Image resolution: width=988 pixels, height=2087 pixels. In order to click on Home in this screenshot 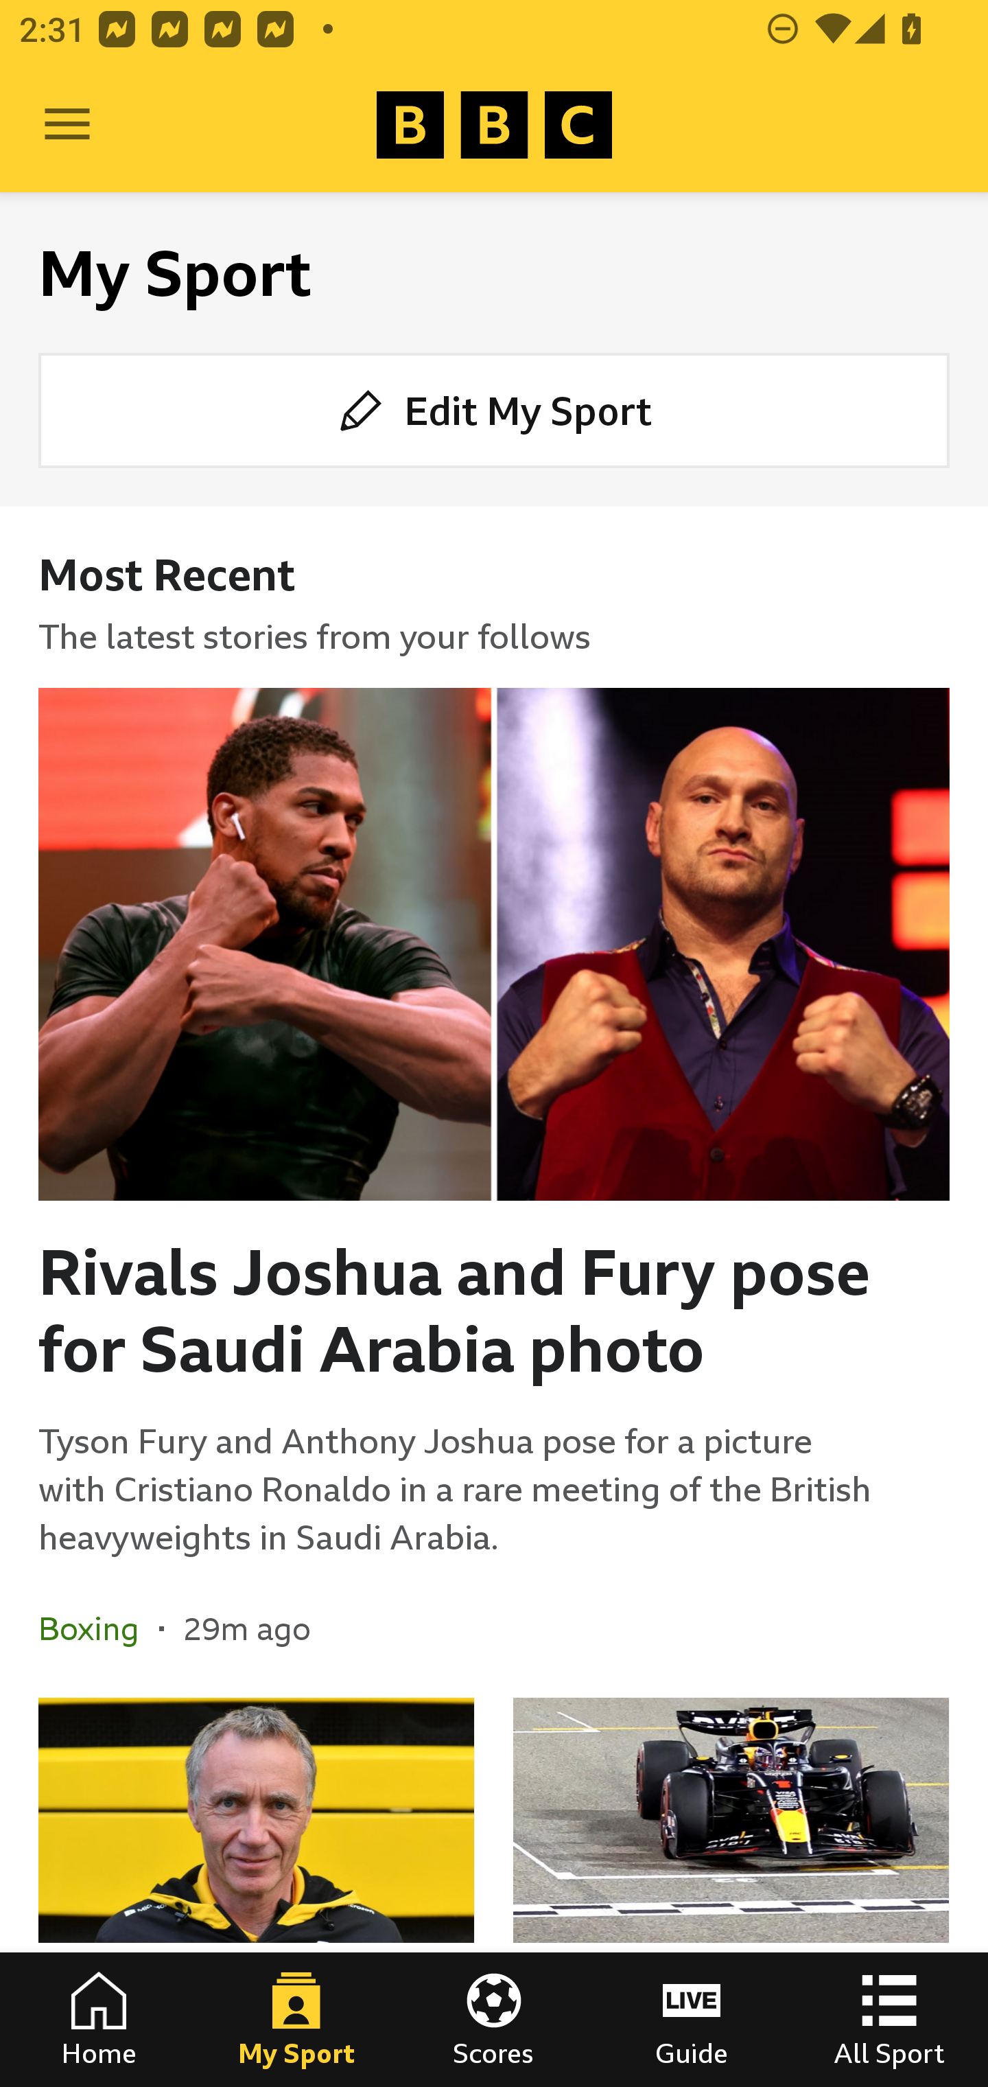, I will do `click(99, 2020)`.